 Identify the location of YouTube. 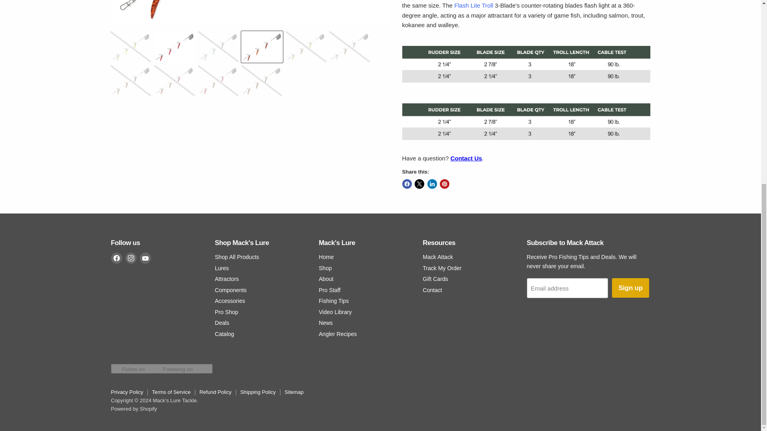
(145, 258).